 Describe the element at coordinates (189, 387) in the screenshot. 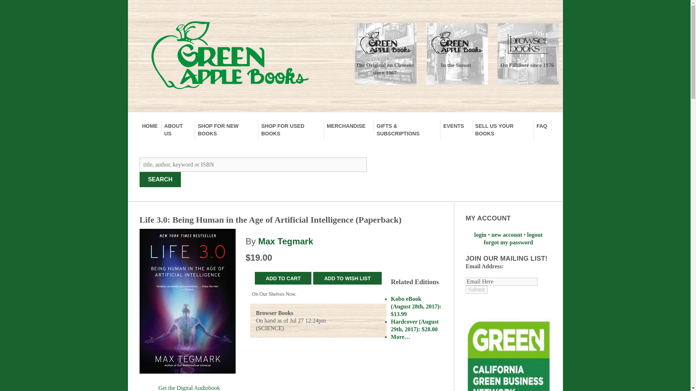

I see `Get the Digital Audiobook` at that location.